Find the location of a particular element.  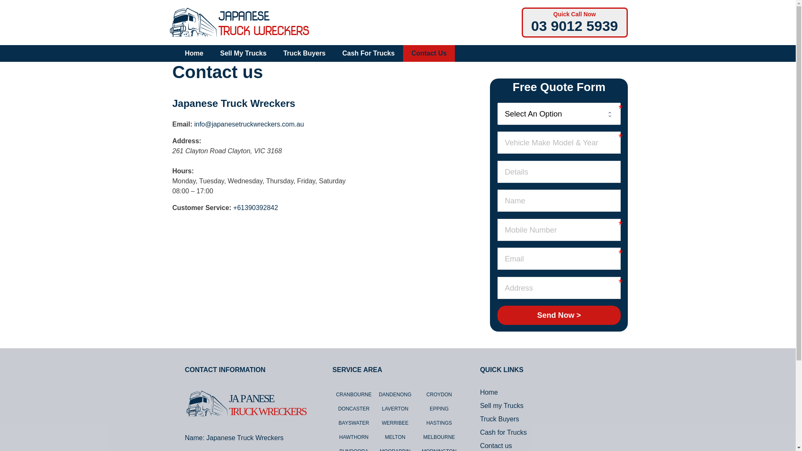

03 9012 5939 is located at coordinates (575, 26).